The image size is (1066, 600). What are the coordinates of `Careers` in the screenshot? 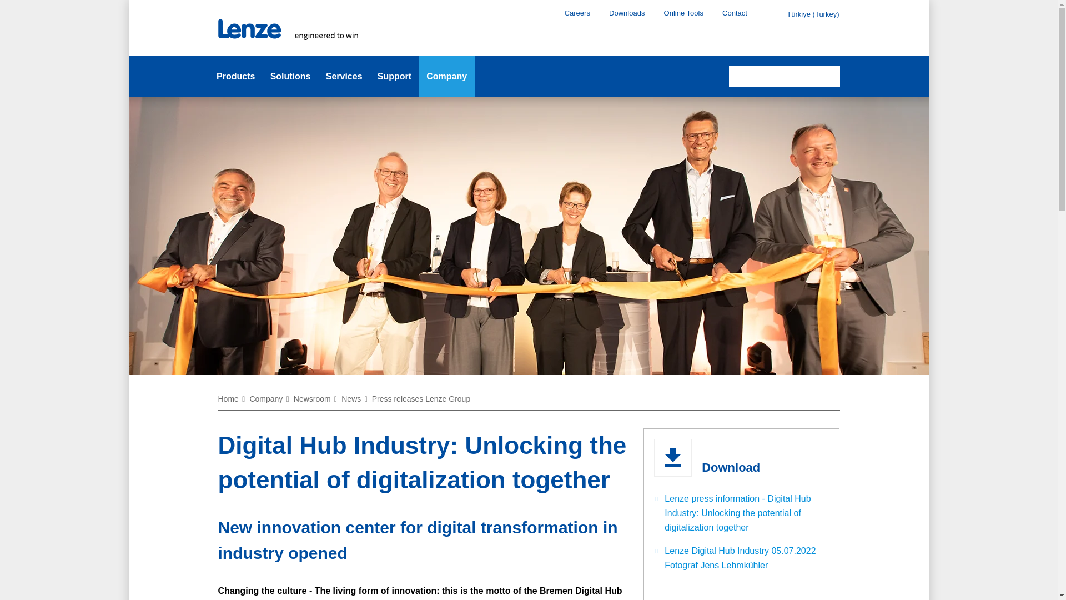 It's located at (577, 13).